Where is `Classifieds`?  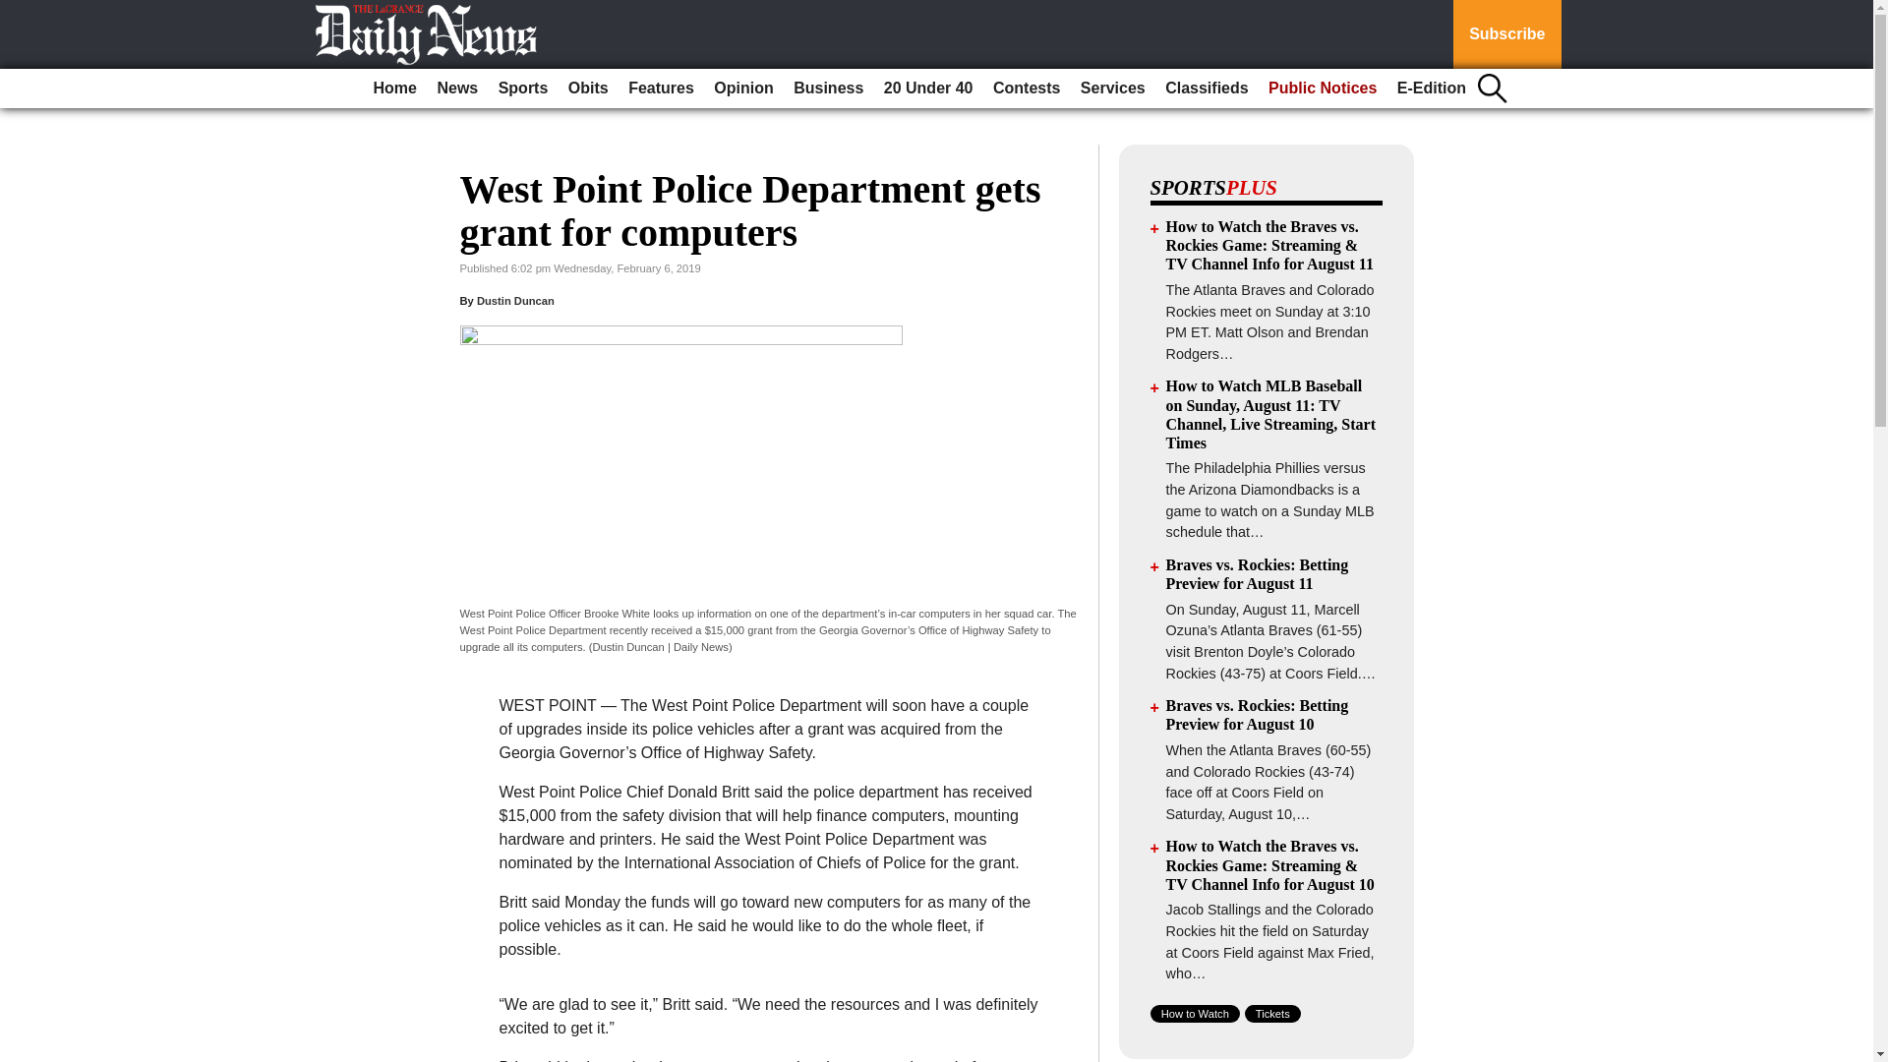 Classifieds is located at coordinates (1206, 88).